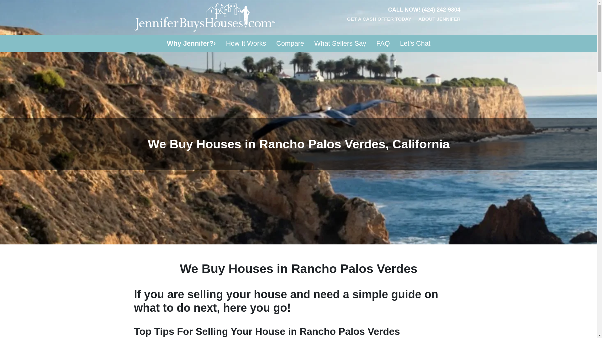 Image resolution: width=602 pixels, height=338 pixels. I want to click on ABOUT JENNIFER, so click(439, 20).